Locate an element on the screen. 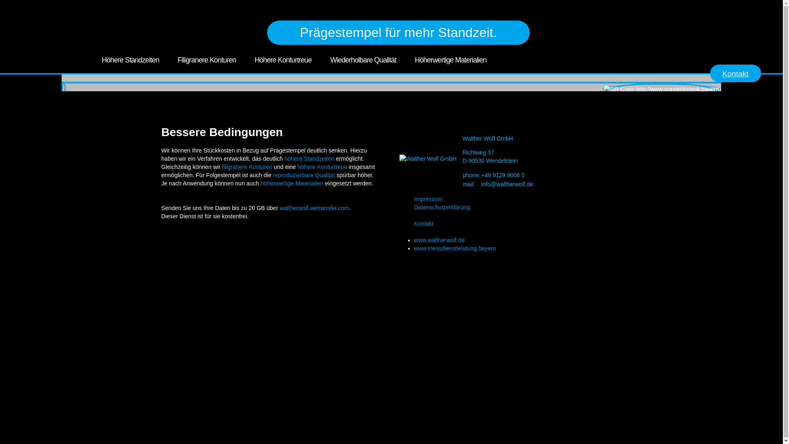 This screenshot has width=789, height=444. Kontakt is located at coordinates (736, 73).